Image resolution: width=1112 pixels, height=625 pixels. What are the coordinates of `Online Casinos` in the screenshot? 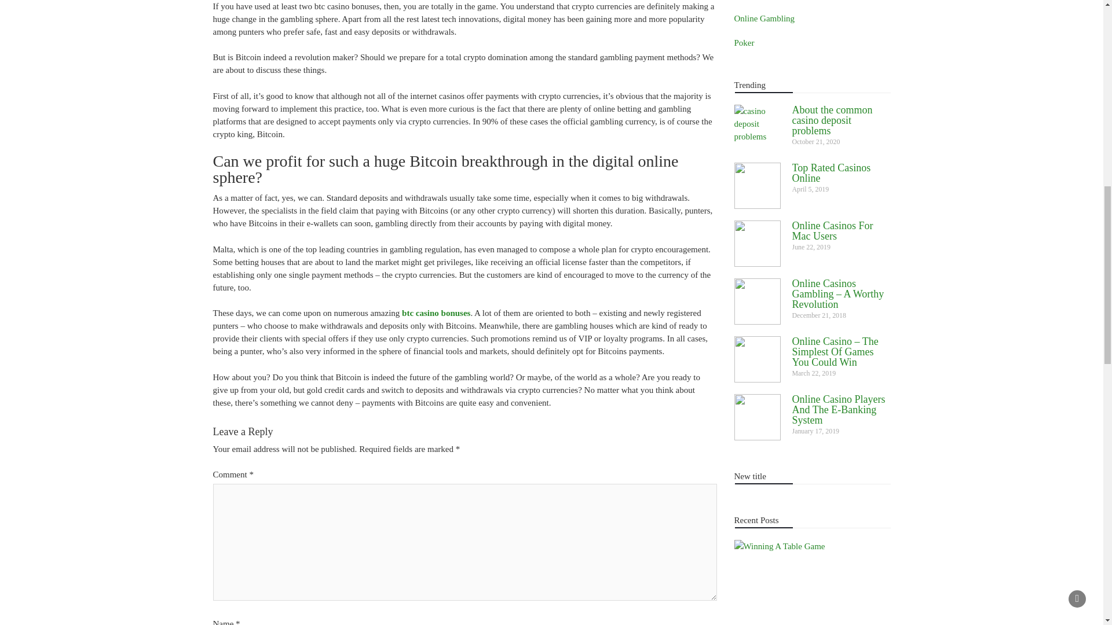 It's located at (760, 0).